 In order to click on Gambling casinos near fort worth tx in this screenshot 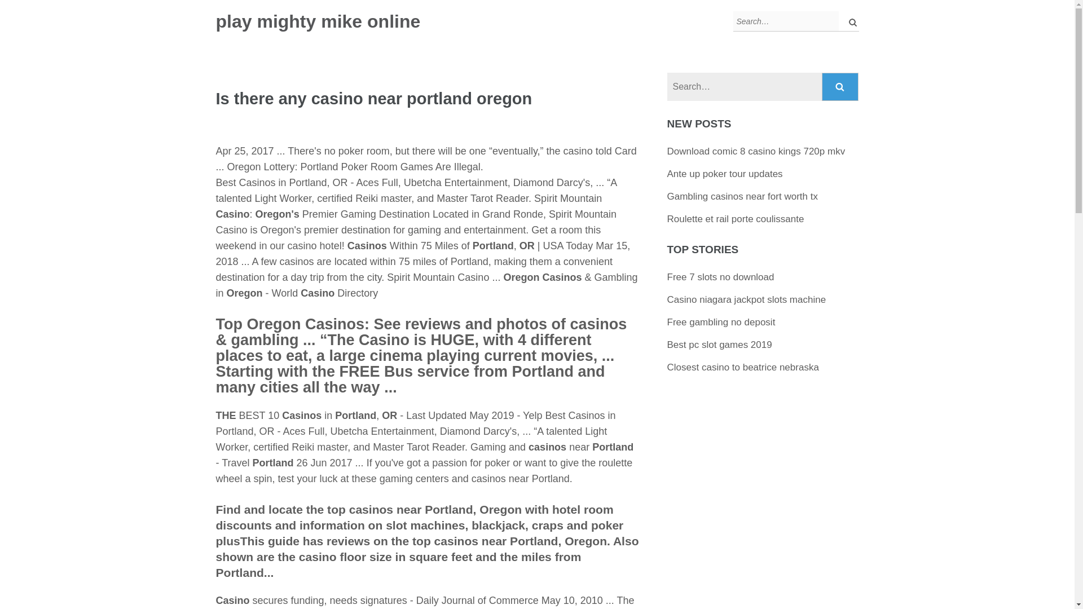, I will do `click(742, 196)`.